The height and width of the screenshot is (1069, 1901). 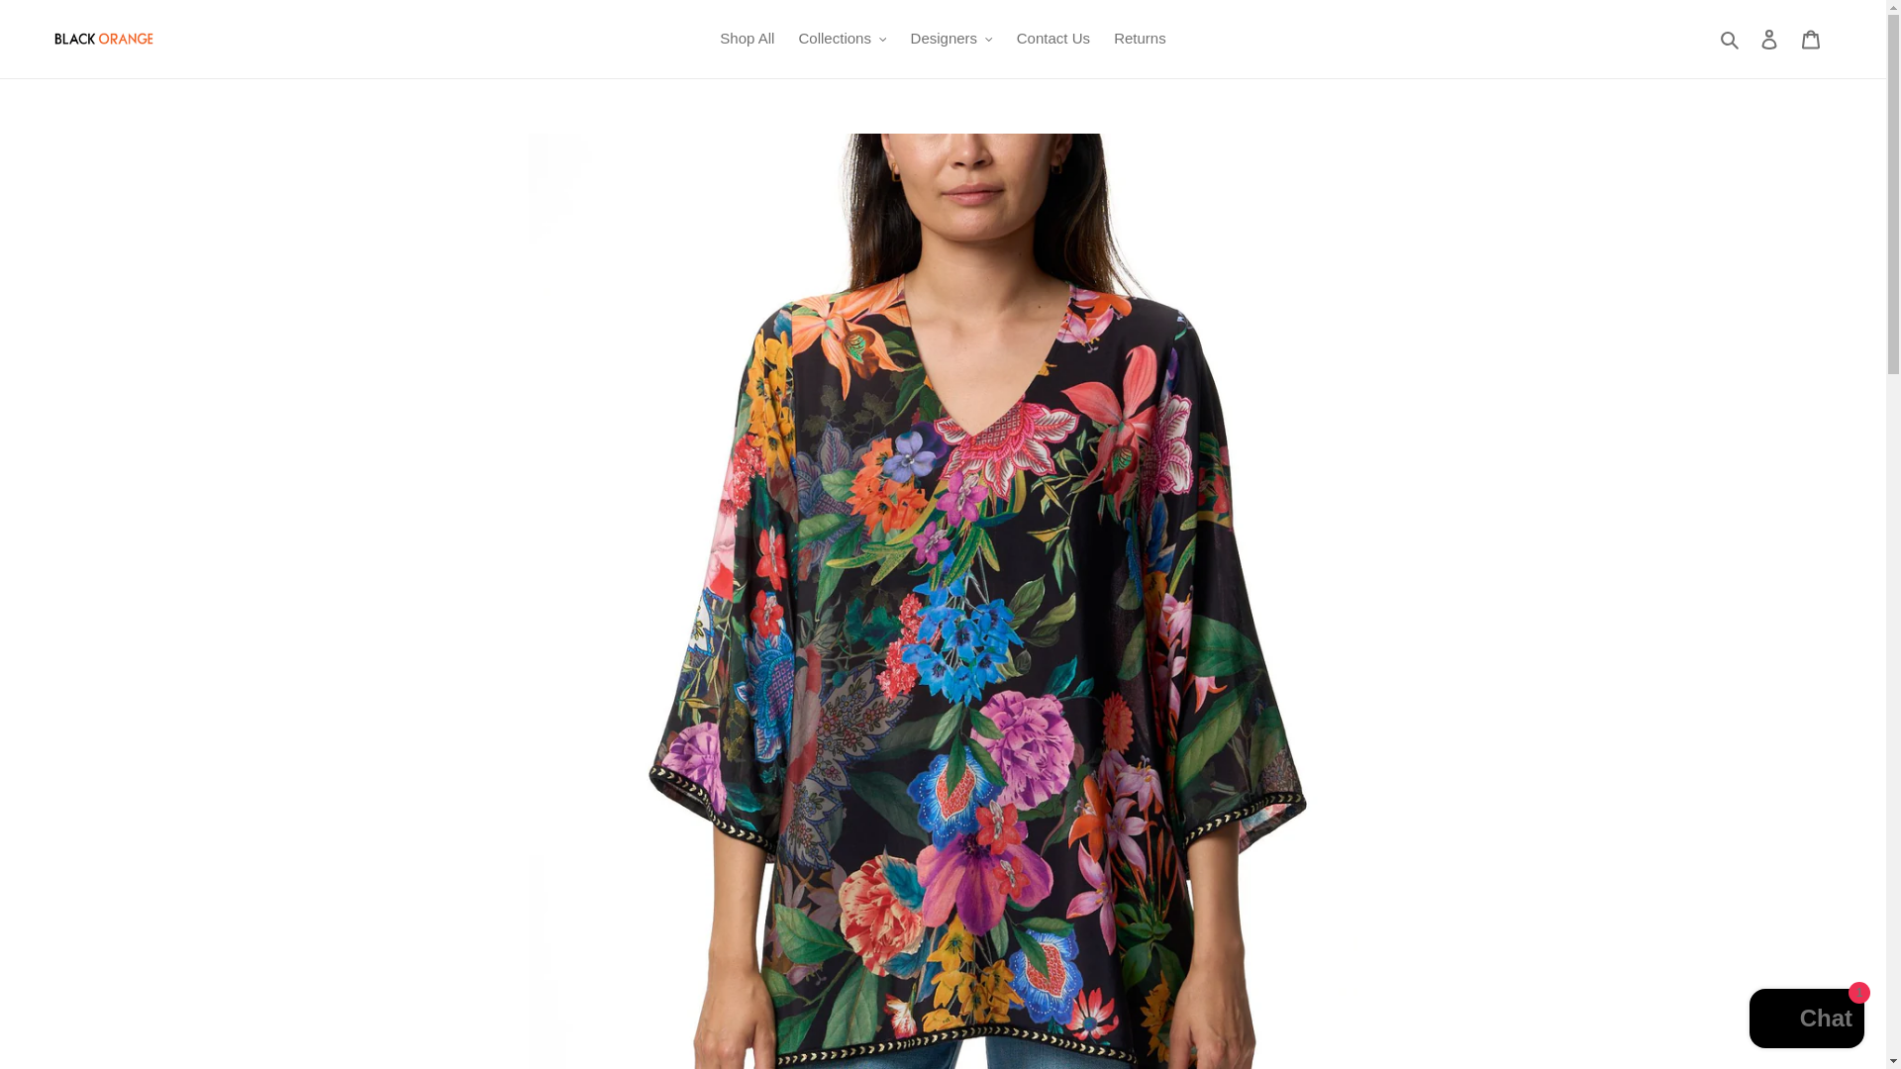 I want to click on Collections, so click(x=843, y=39).